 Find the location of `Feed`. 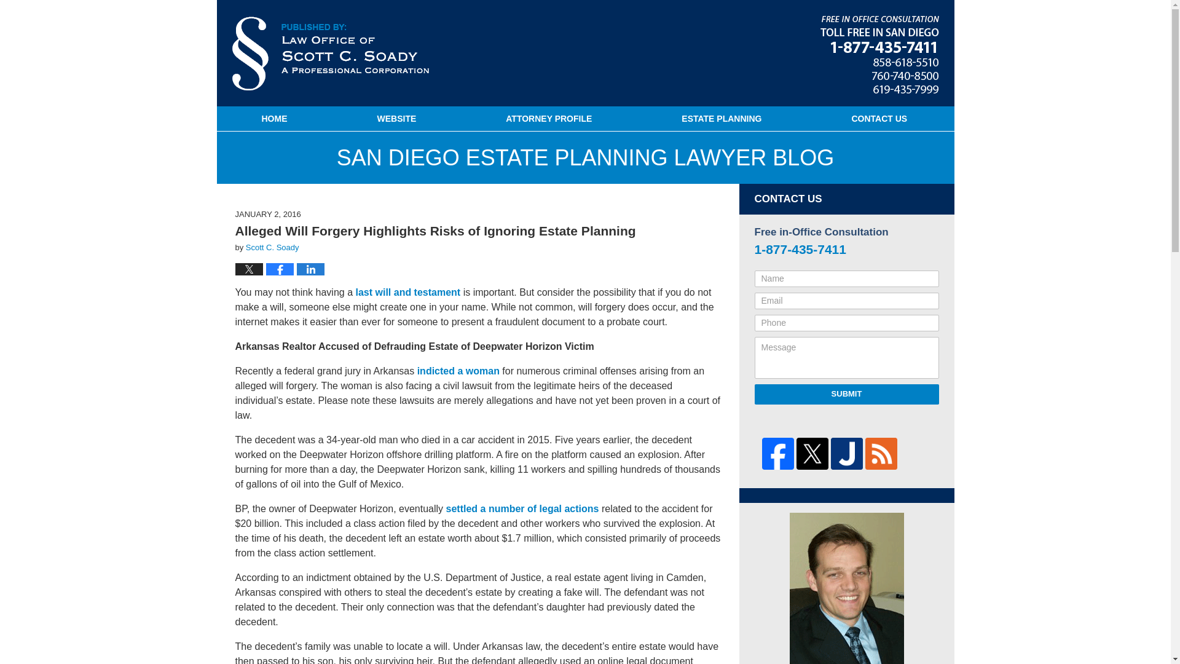

Feed is located at coordinates (881, 453).